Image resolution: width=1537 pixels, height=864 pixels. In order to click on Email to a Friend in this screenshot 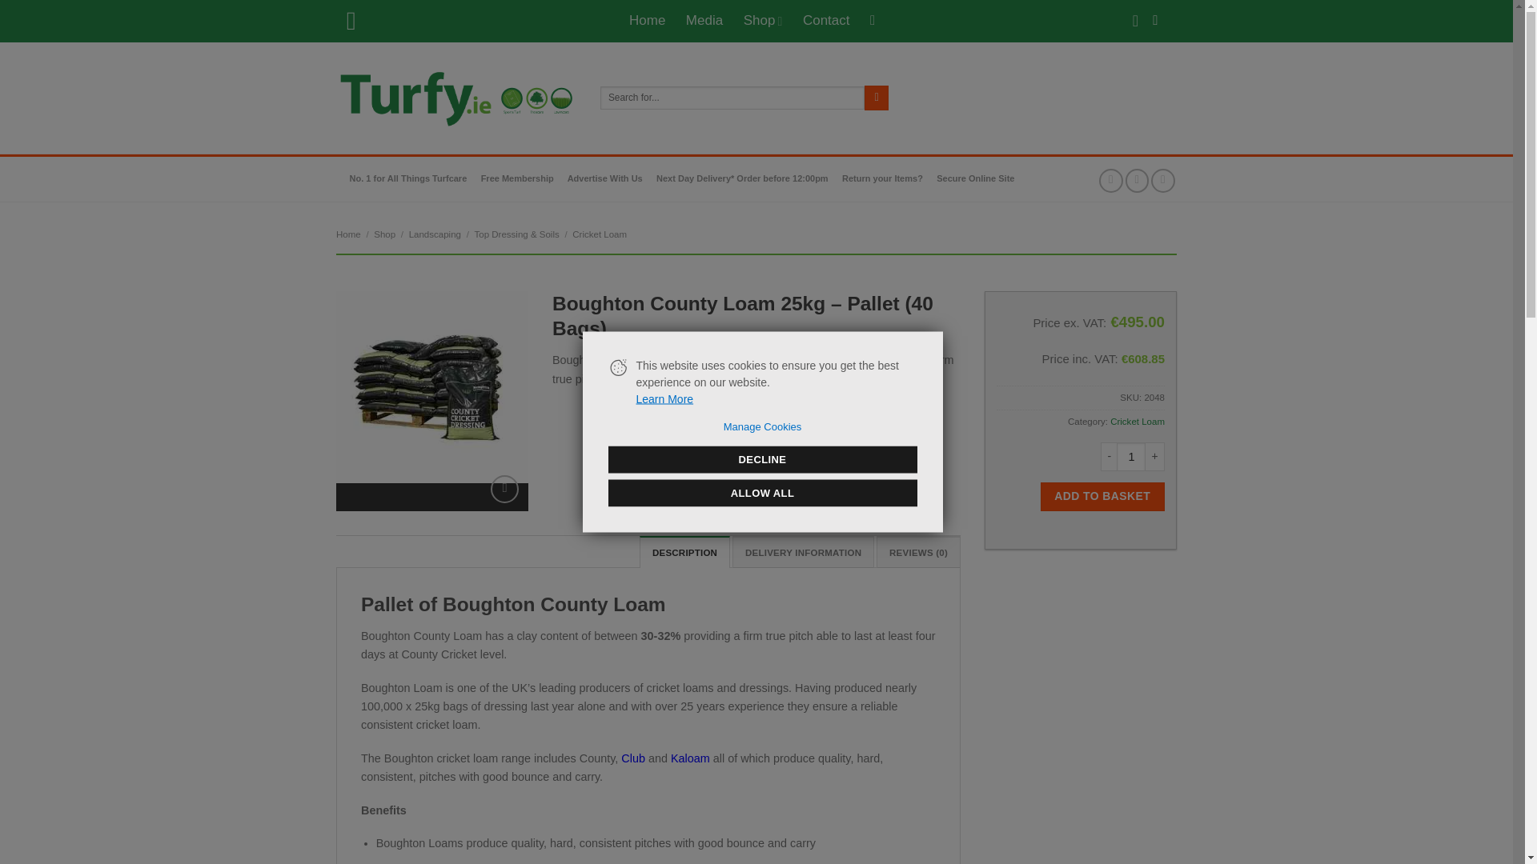, I will do `click(1163, 179)`.